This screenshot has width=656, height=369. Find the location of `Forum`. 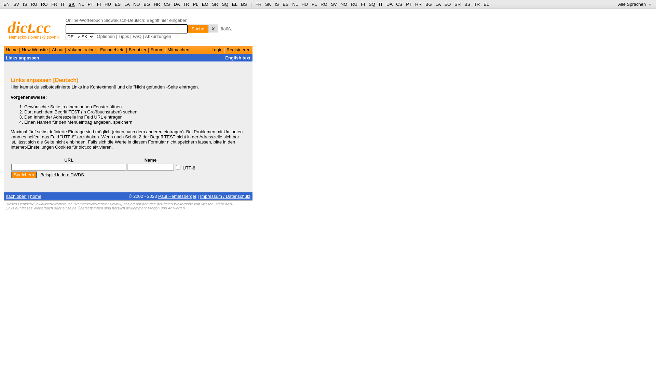

Forum is located at coordinates (157, 50).